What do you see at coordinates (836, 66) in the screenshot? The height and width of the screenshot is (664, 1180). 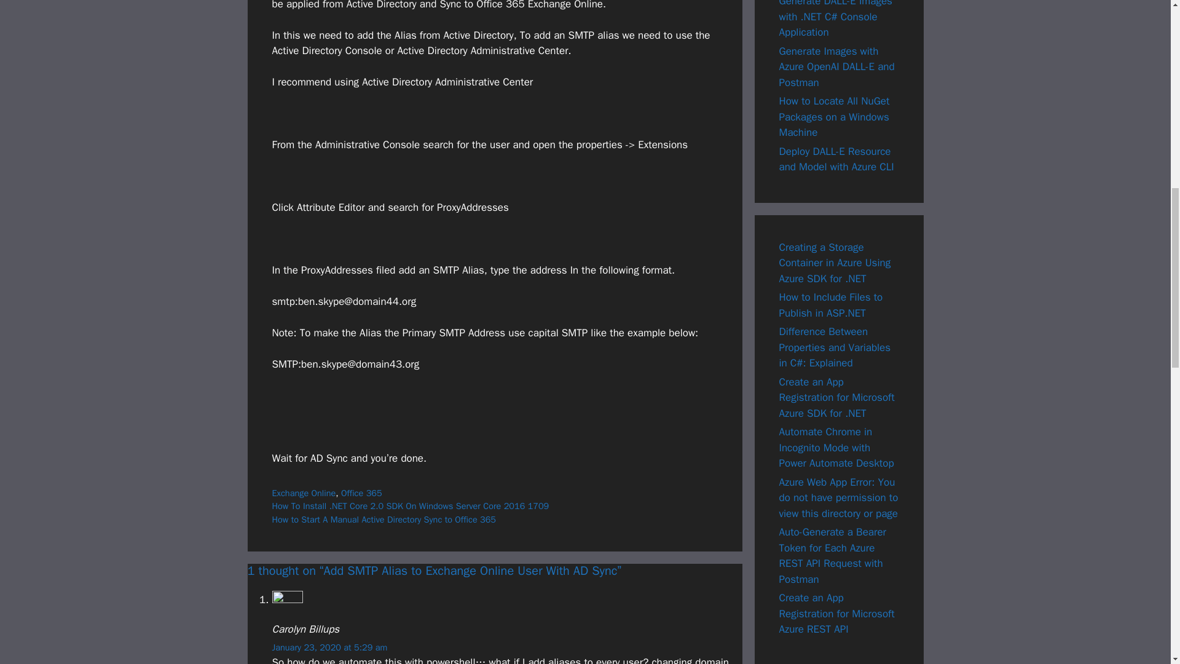 I see `Generate Images with Azure OpenAI DALL-E and Postman` at bounding box center [836, 66].